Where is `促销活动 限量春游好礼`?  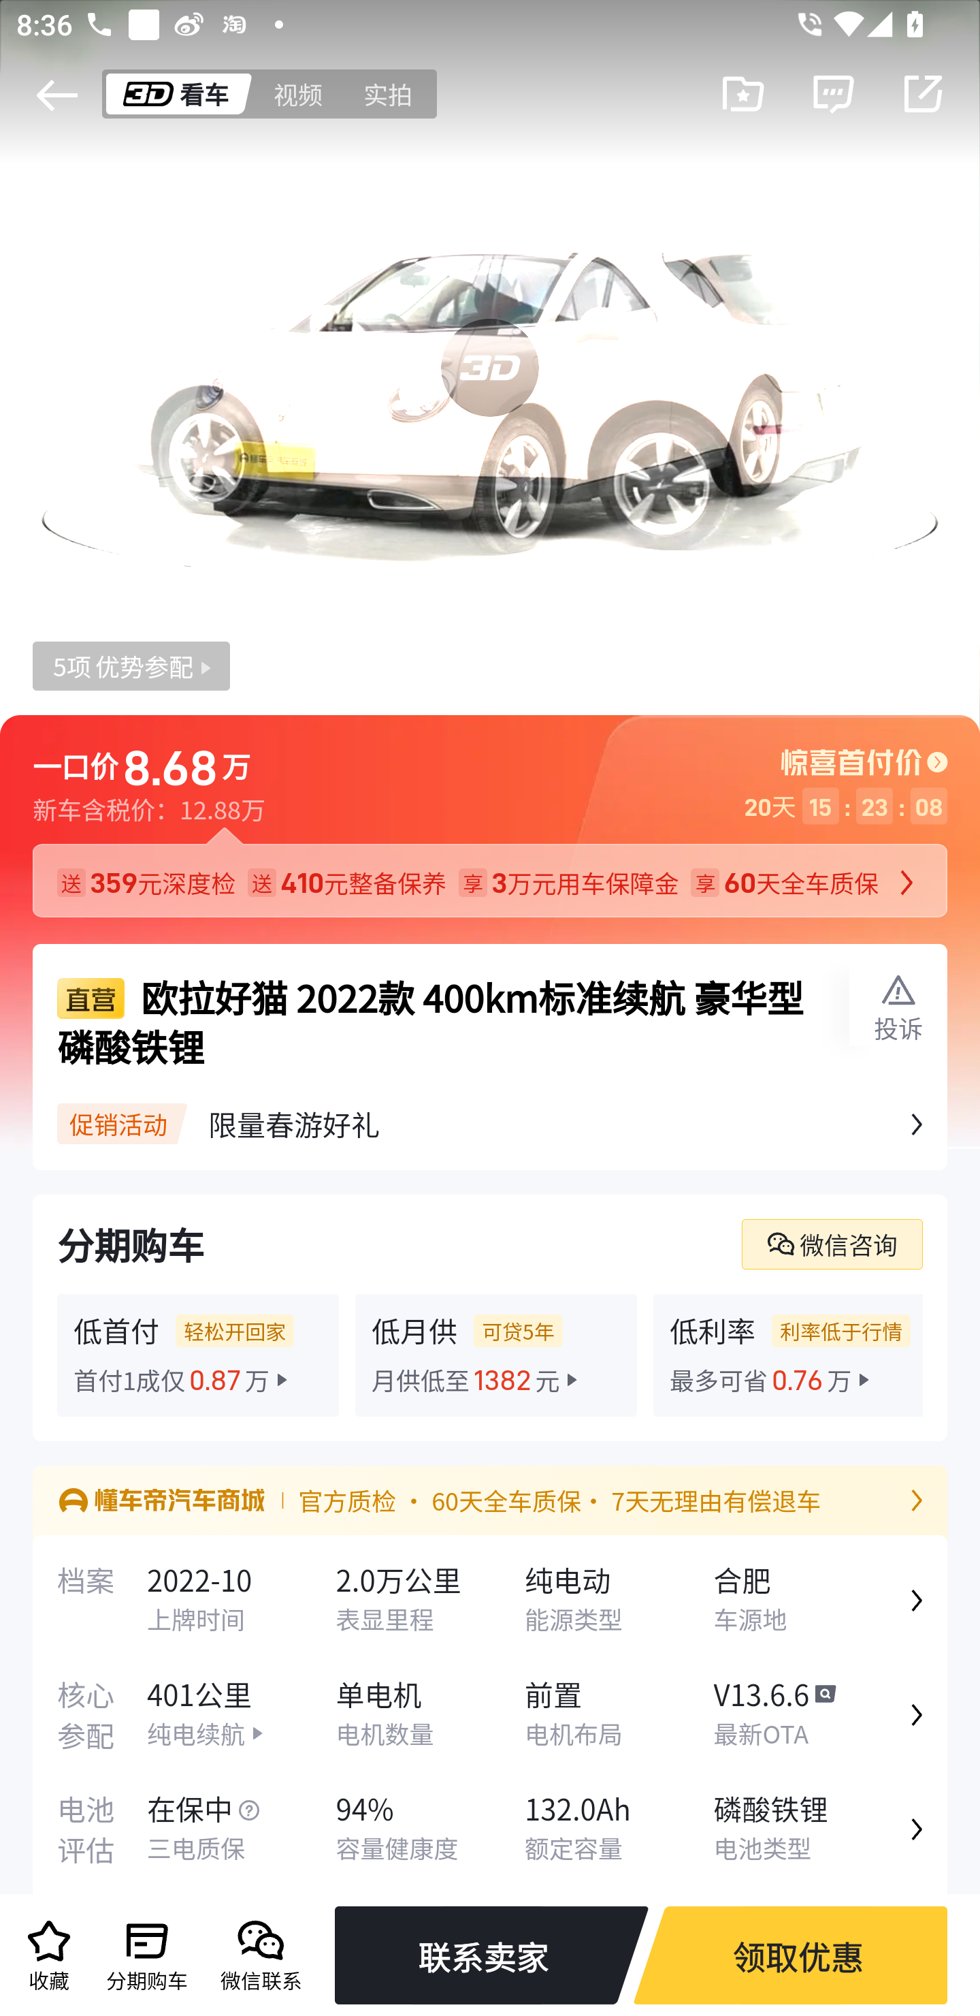
促销活动 限量春游好礼 is located at coordinates (490, 1125).